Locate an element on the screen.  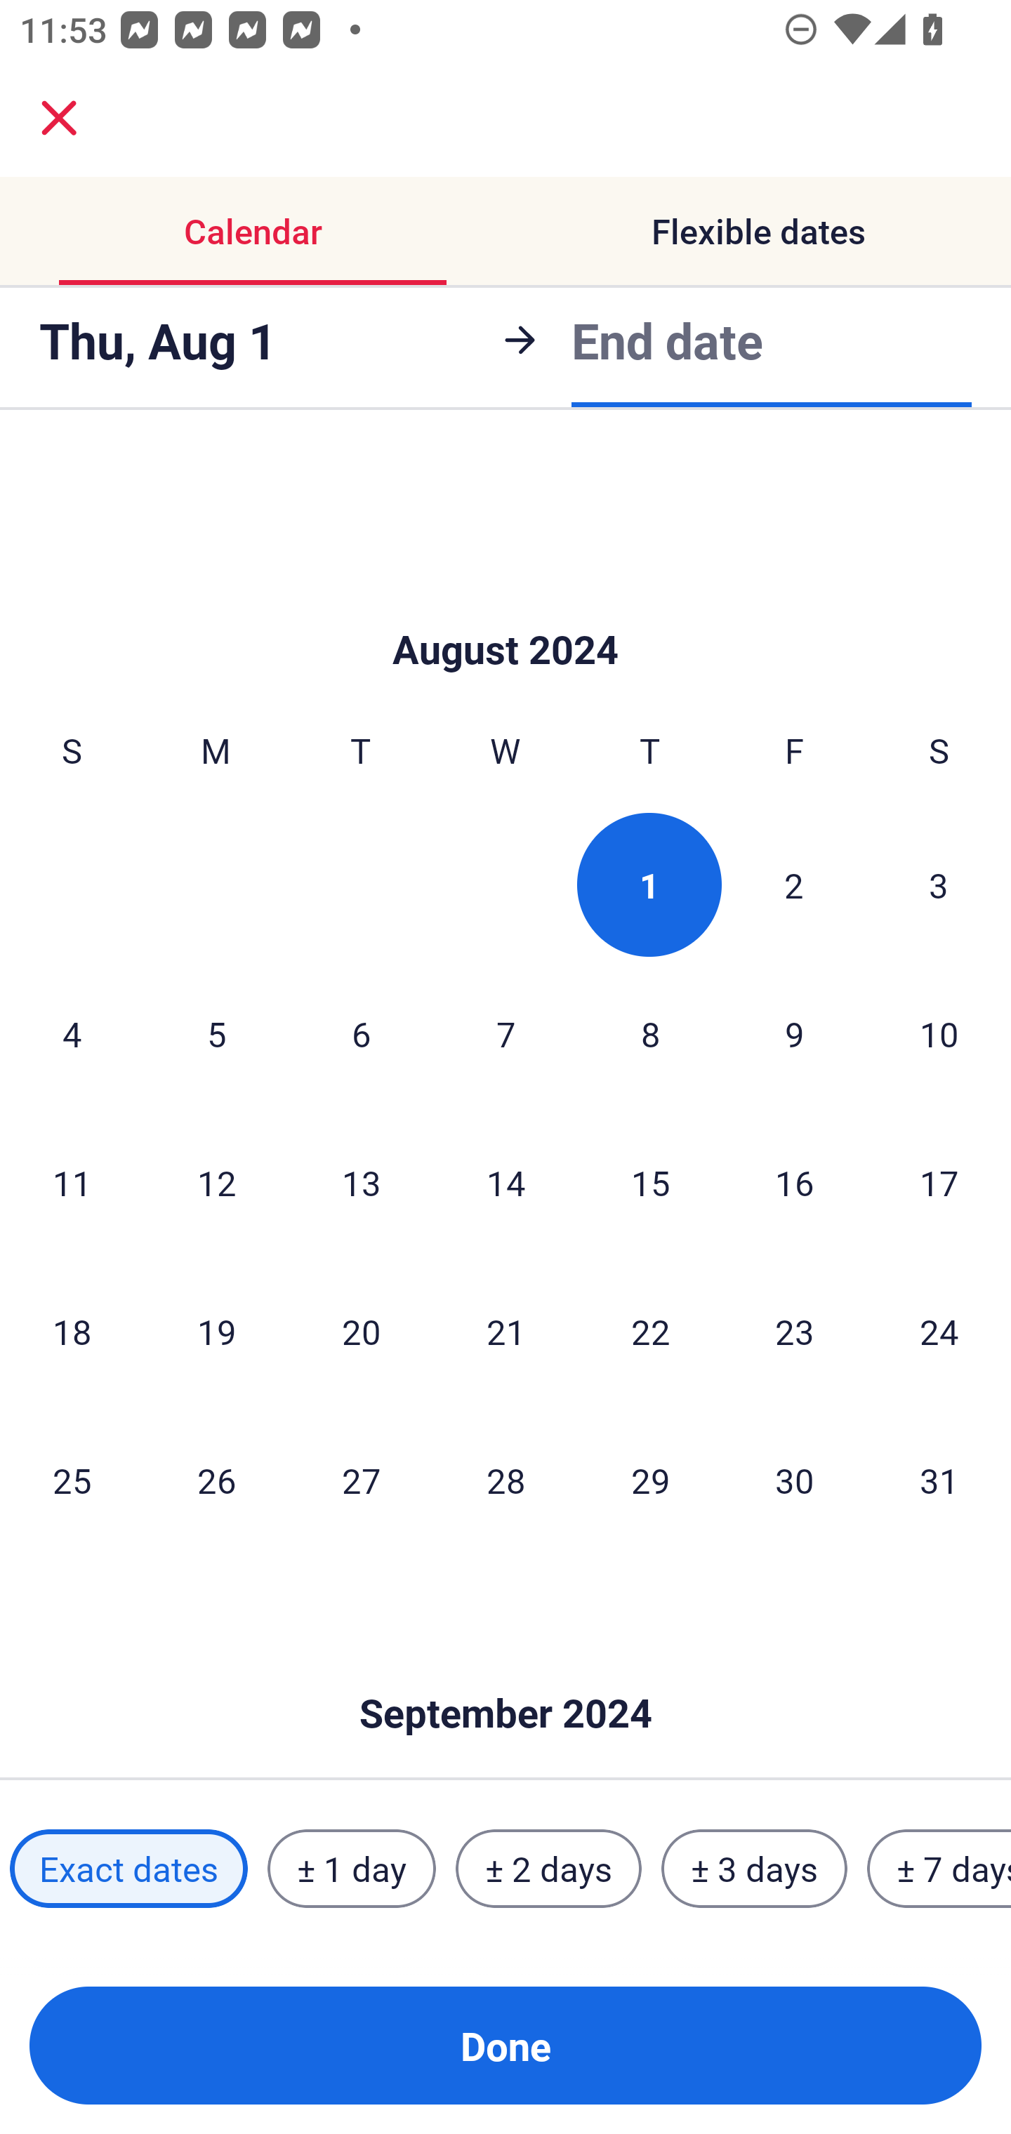
± 2 days is located at coordinates (549, 1868).